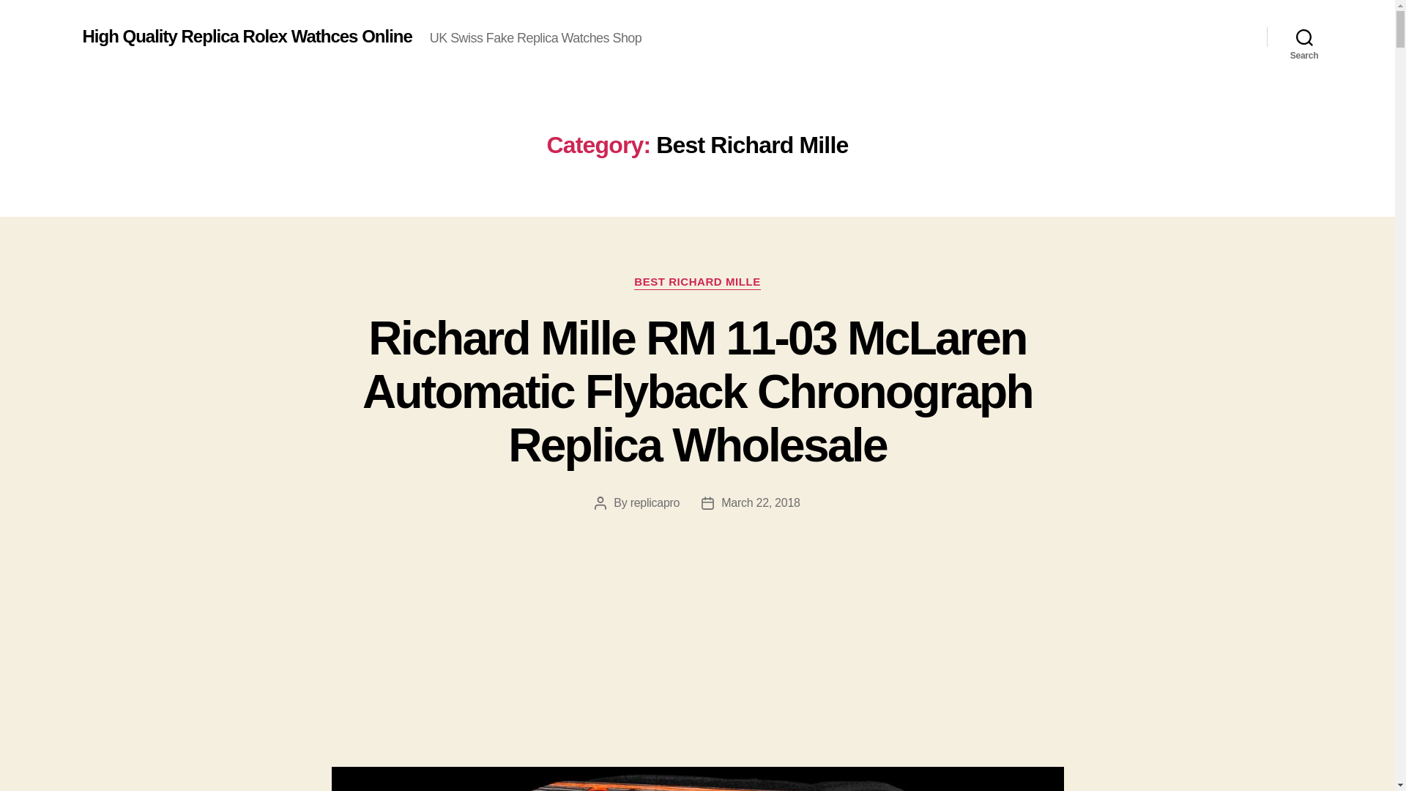 This screenshot has width=1406, height=791. Describe the element at coordinates (1304, 37) in the screenshot. I see `Search` at that location.